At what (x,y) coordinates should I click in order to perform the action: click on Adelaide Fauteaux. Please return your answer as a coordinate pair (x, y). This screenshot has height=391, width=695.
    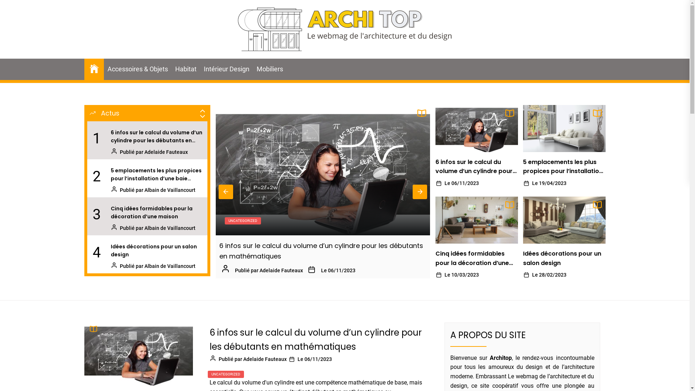
    Looking at the image, I should click on (265, 359).